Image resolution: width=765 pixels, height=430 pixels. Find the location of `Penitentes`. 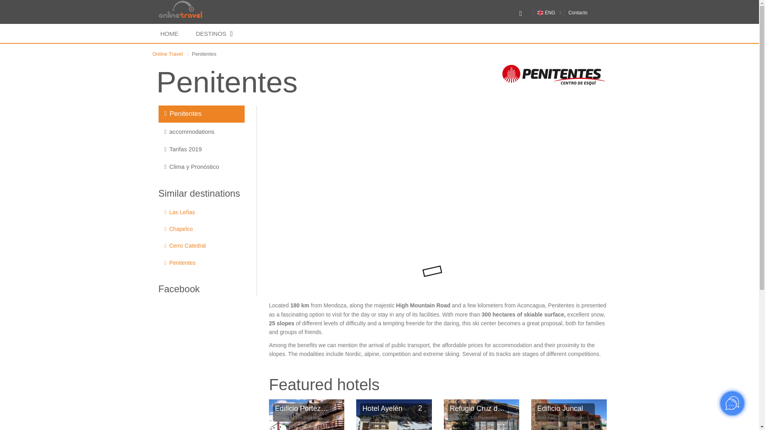

Penitentes is located at coordinates (202, 113).